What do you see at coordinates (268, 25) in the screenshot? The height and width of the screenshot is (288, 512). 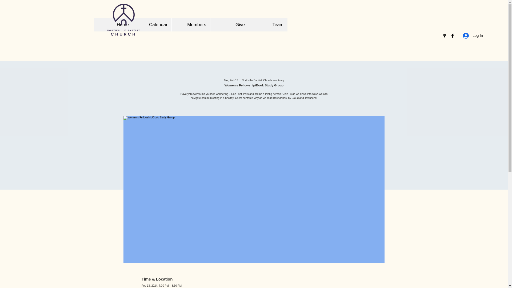 I see `Team` at bounding box center [268, 25].